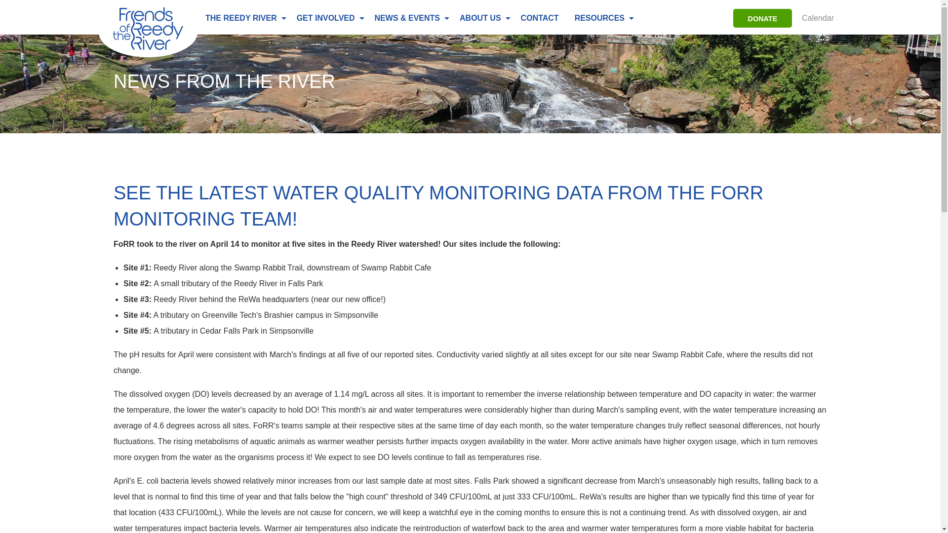  What do you see at coordinates (148, 32) in the screenshot?
I see `Reedy River` at bounding box center [148, 32].